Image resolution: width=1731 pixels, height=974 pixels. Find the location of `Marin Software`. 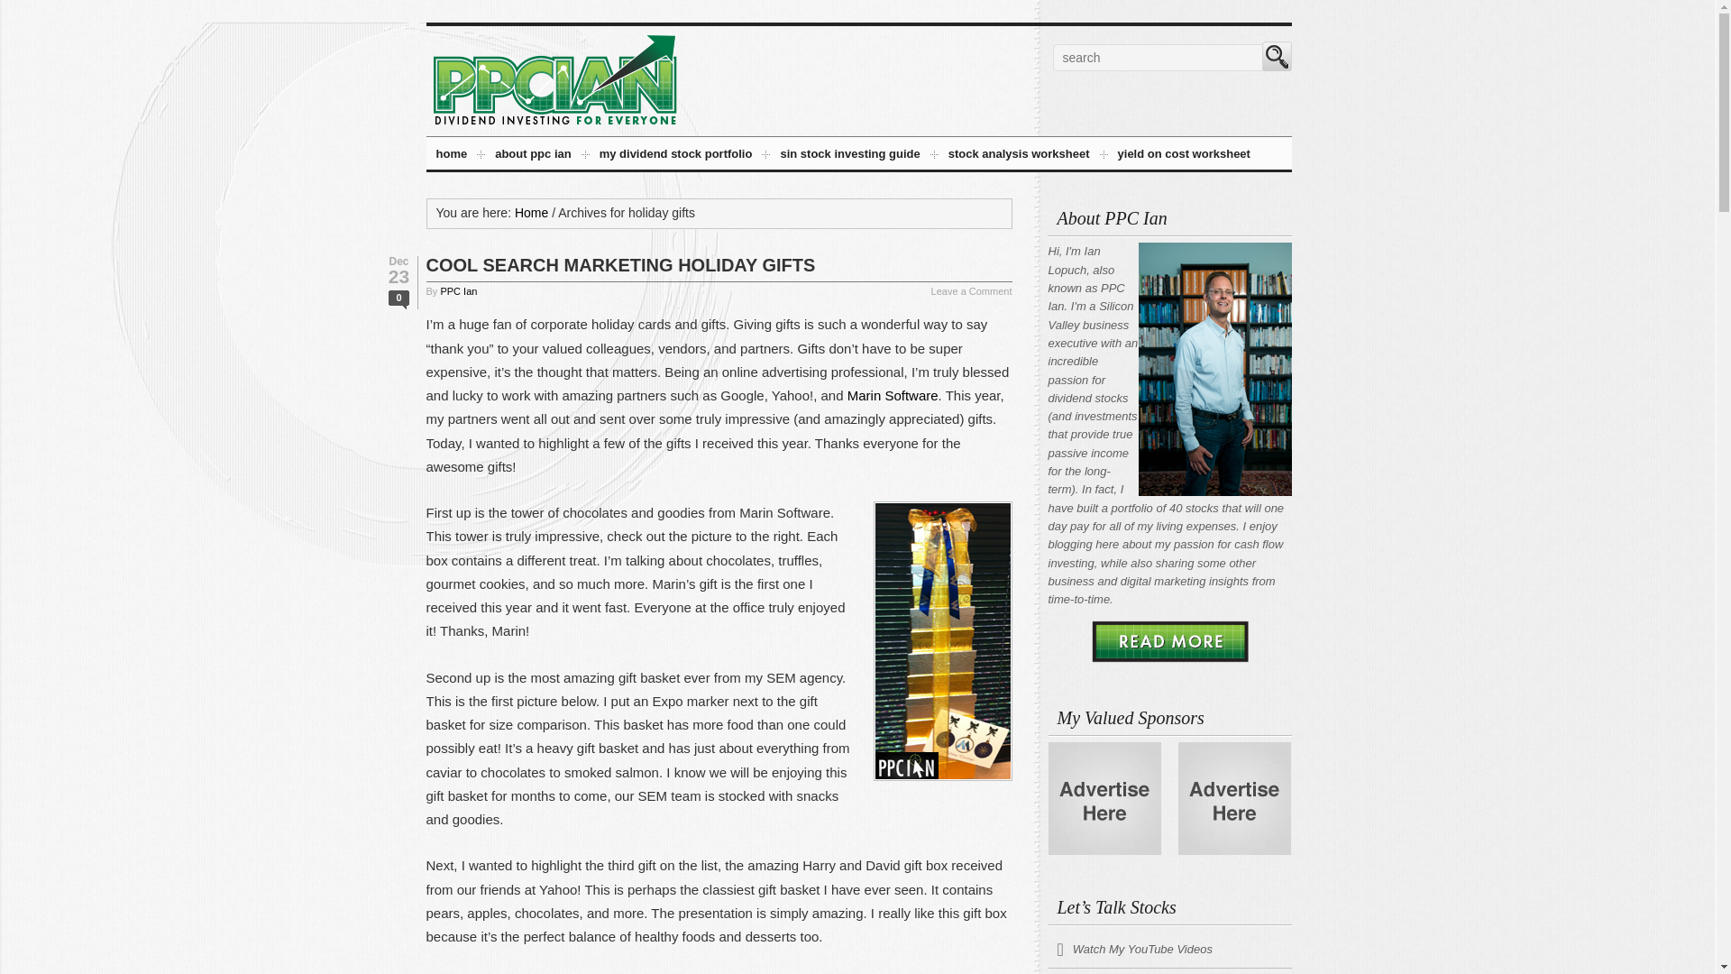

Marin Software is located at coordinates (893, 395).